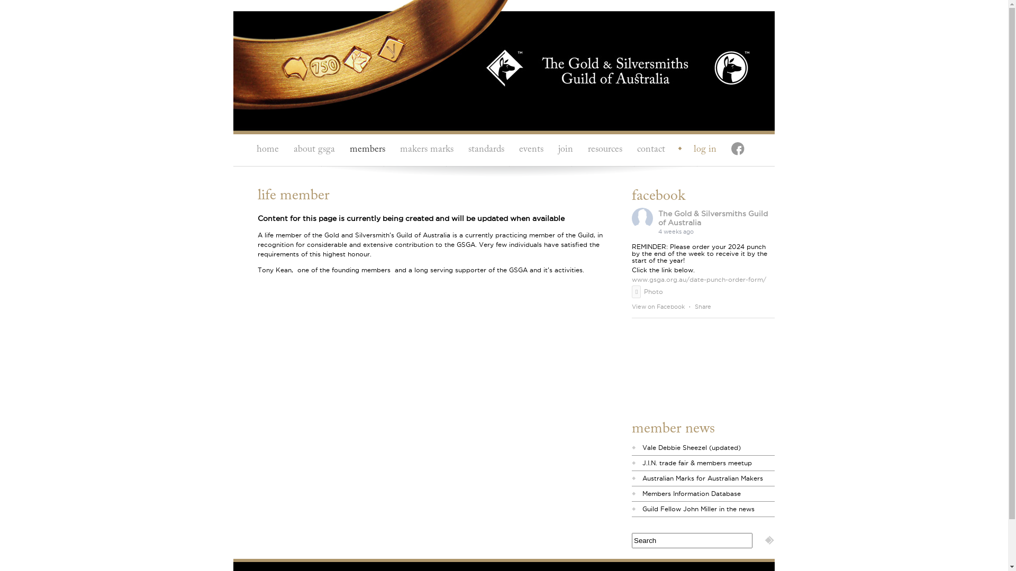 The width and height of the screenshot is (1016, 571). Describe the element at coordinates (692, 540) in the screenshot. I see `Search` at that location.